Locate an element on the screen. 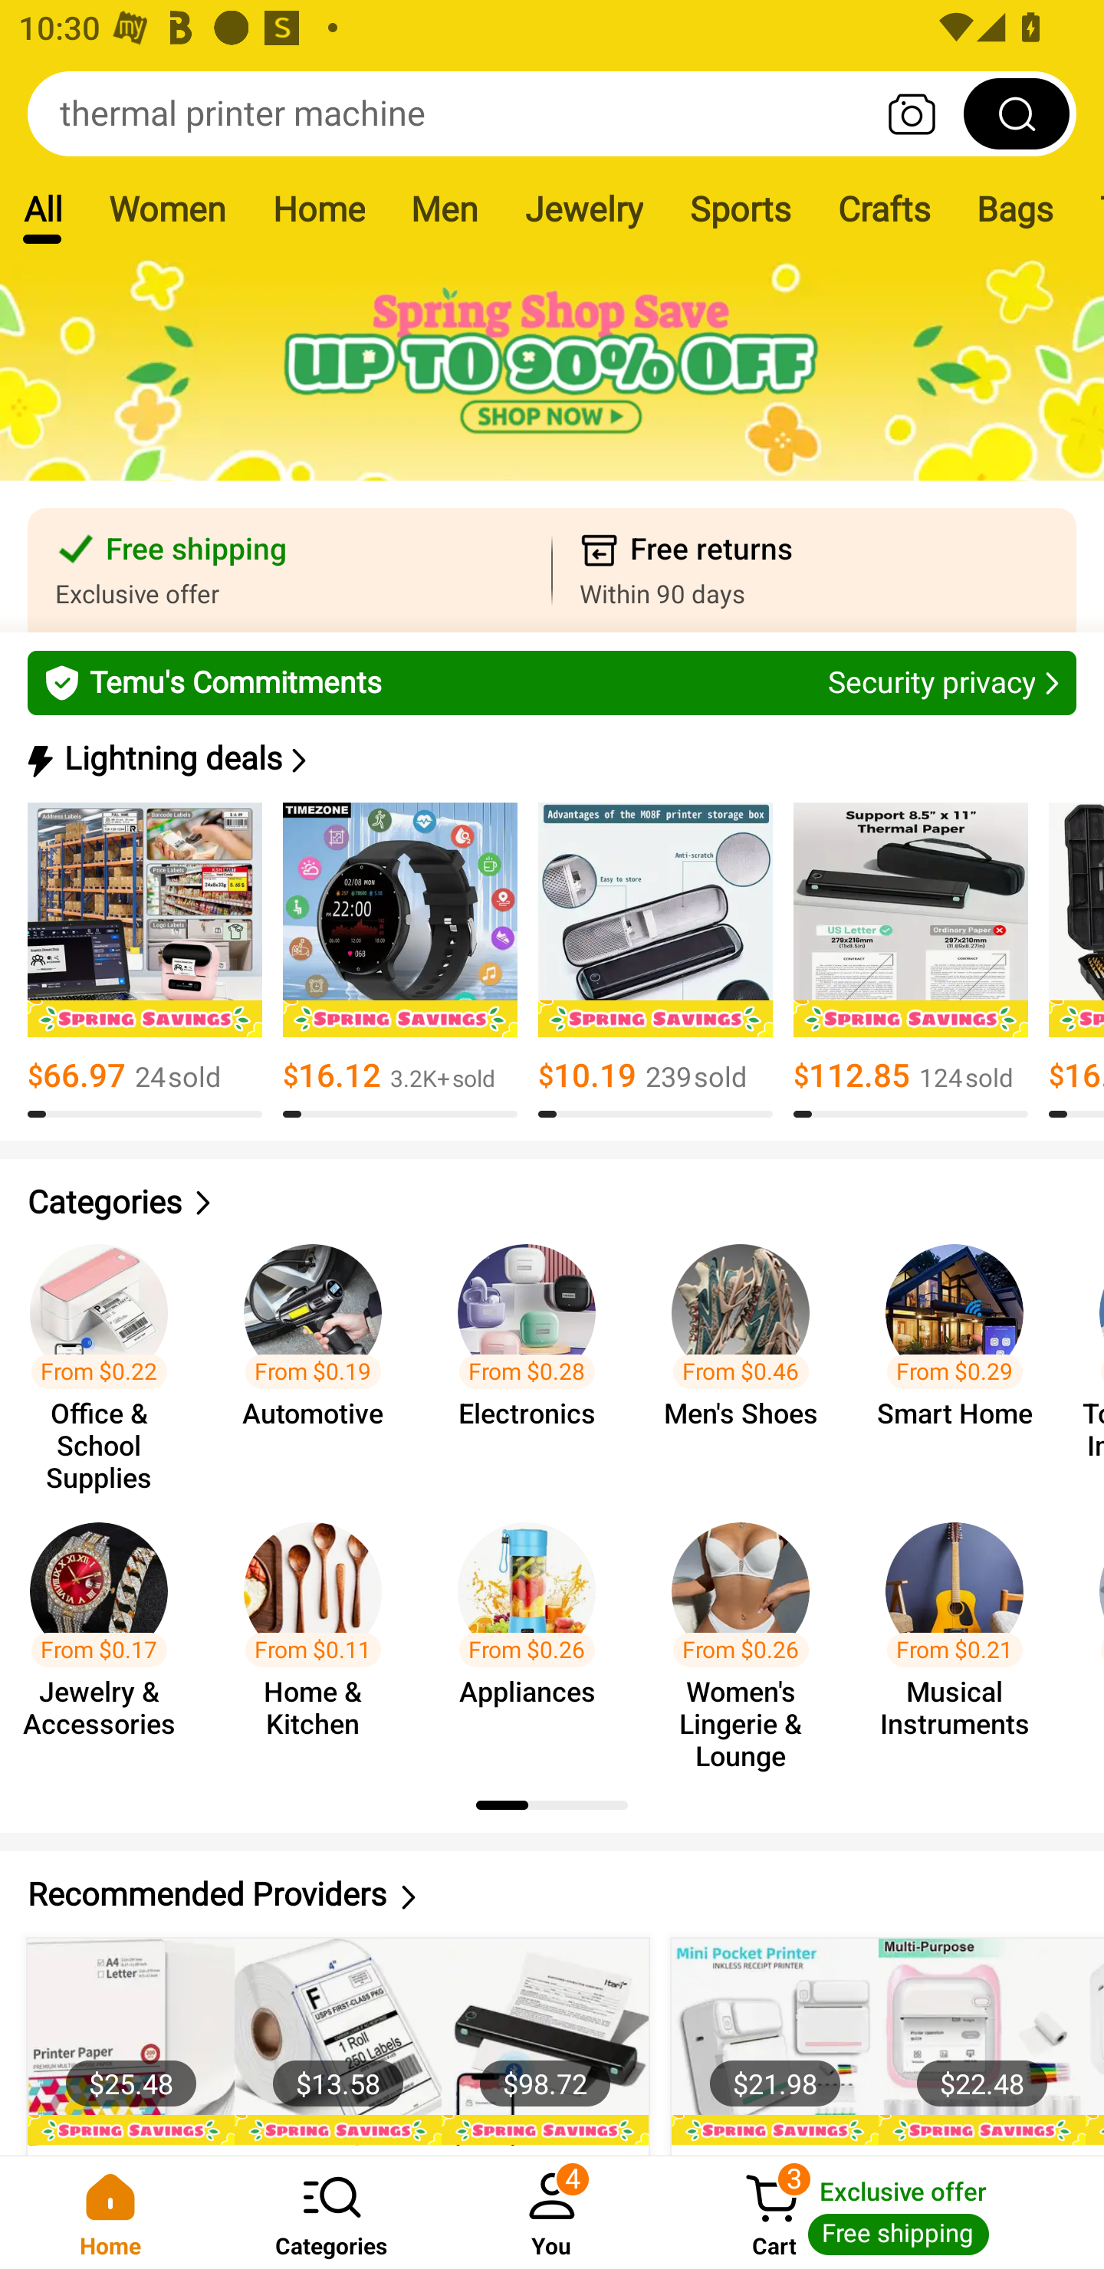  All is located at coordinates (42, 209).